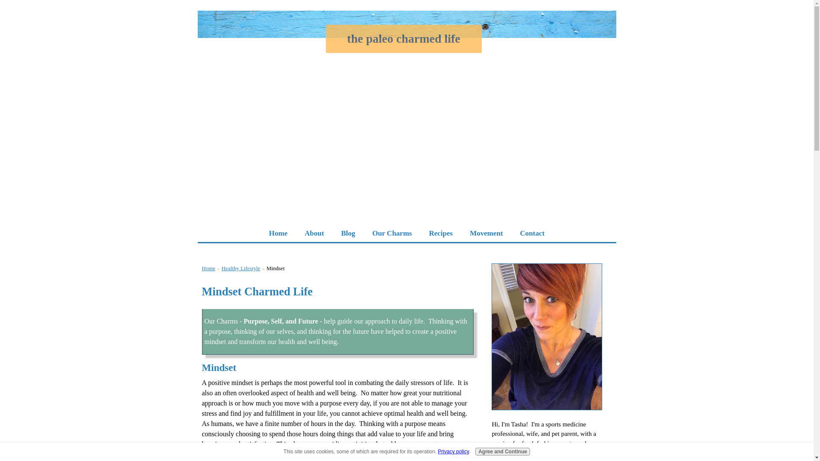 The width and height of the screenshot is (820, 461). What do you see at coordinates (314, 233) in the screenshot?
I see `About` at bounding box center [314, 233].